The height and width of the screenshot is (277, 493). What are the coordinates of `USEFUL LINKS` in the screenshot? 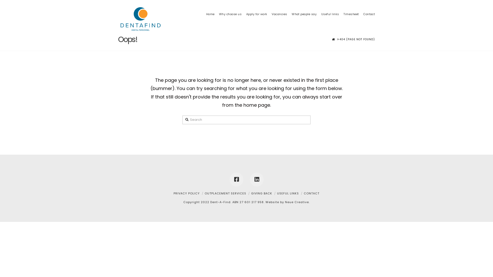 It's located at (288, 193).